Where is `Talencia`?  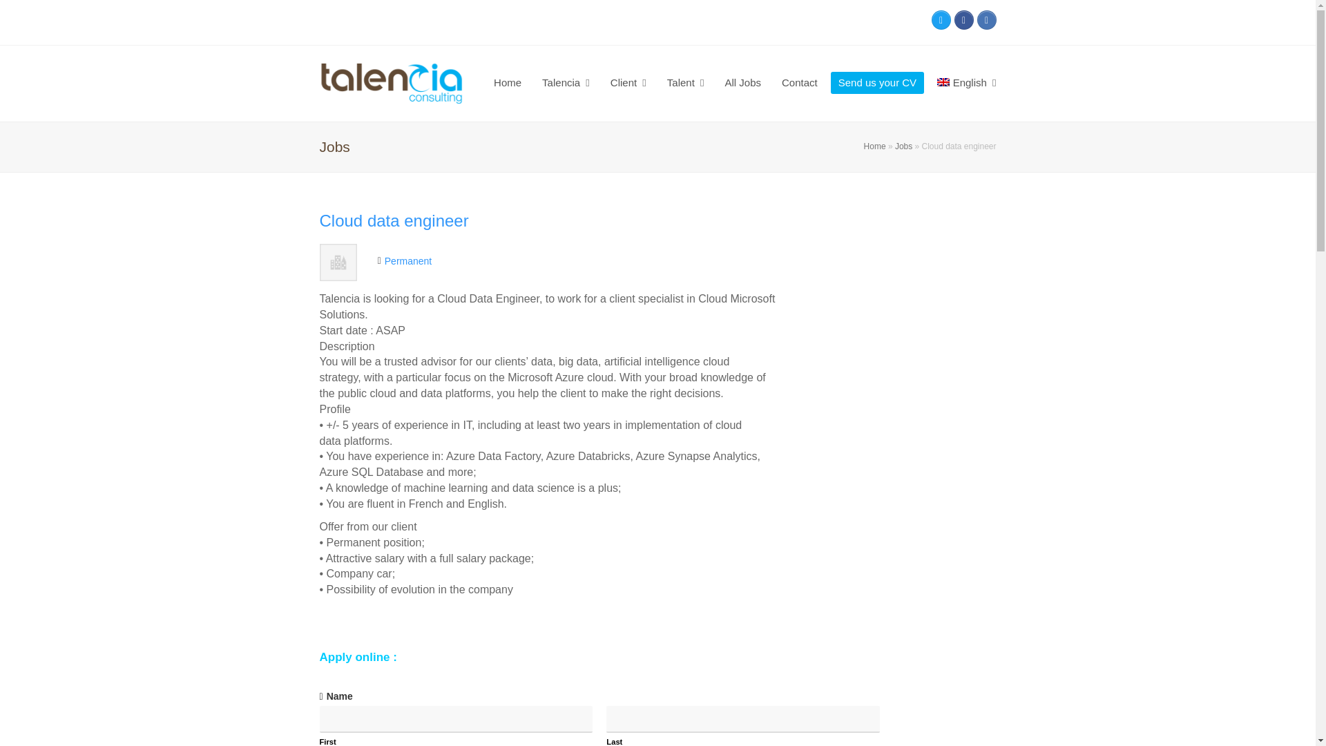 Talencia is located at coordinates (566, 83).